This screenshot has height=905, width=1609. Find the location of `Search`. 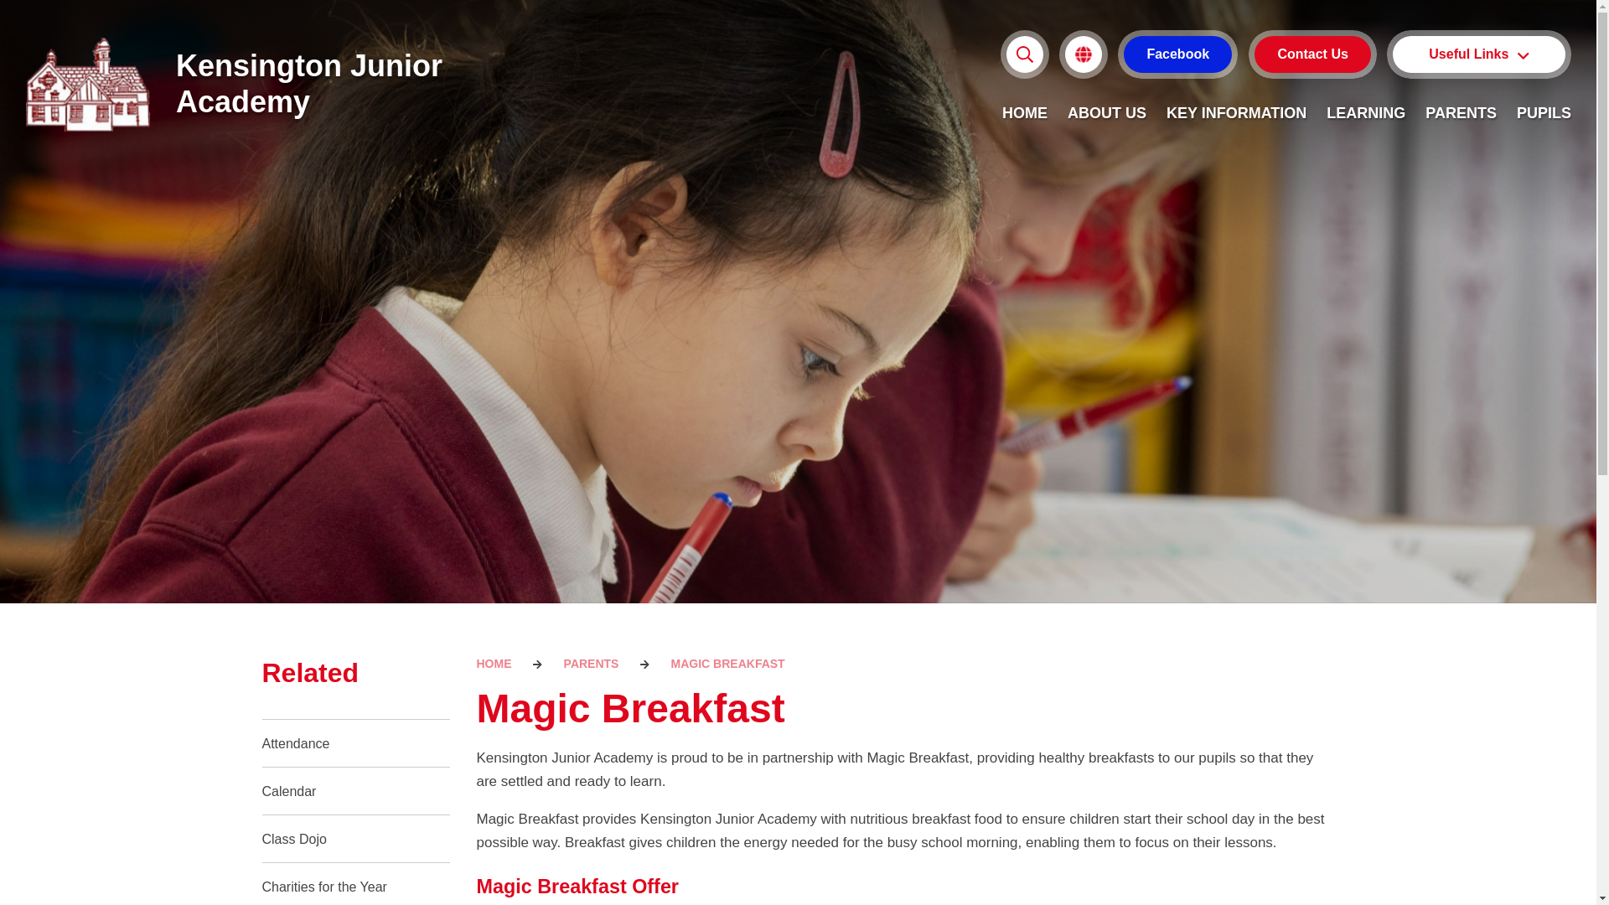

Search is located at coordinates (964, 54).